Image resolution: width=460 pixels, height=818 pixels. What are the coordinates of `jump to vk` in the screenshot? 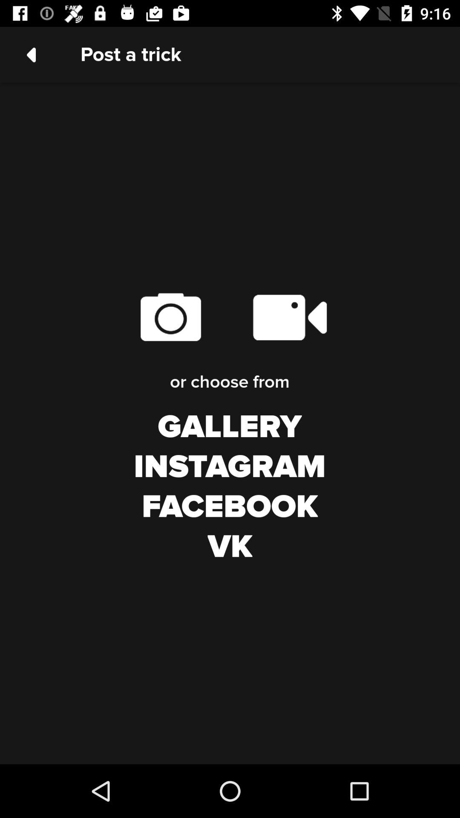 It's located at (230, 547).